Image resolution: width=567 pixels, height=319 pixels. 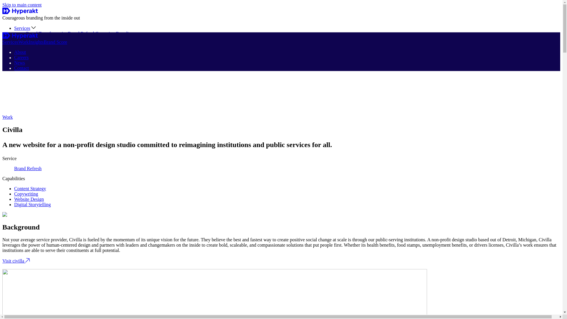 What do you see at coordinates (21, 55) in the screenshot?
I see `Contact` at bounding box center [21, 55].